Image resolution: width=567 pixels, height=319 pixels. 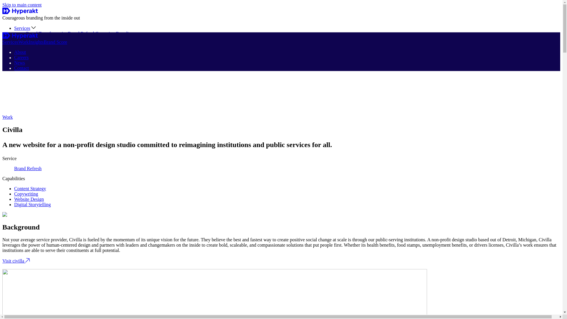 What do you see at coordinates (21, 55) in the screenshot?
I see `Contact` at bounding box center [21, 55].